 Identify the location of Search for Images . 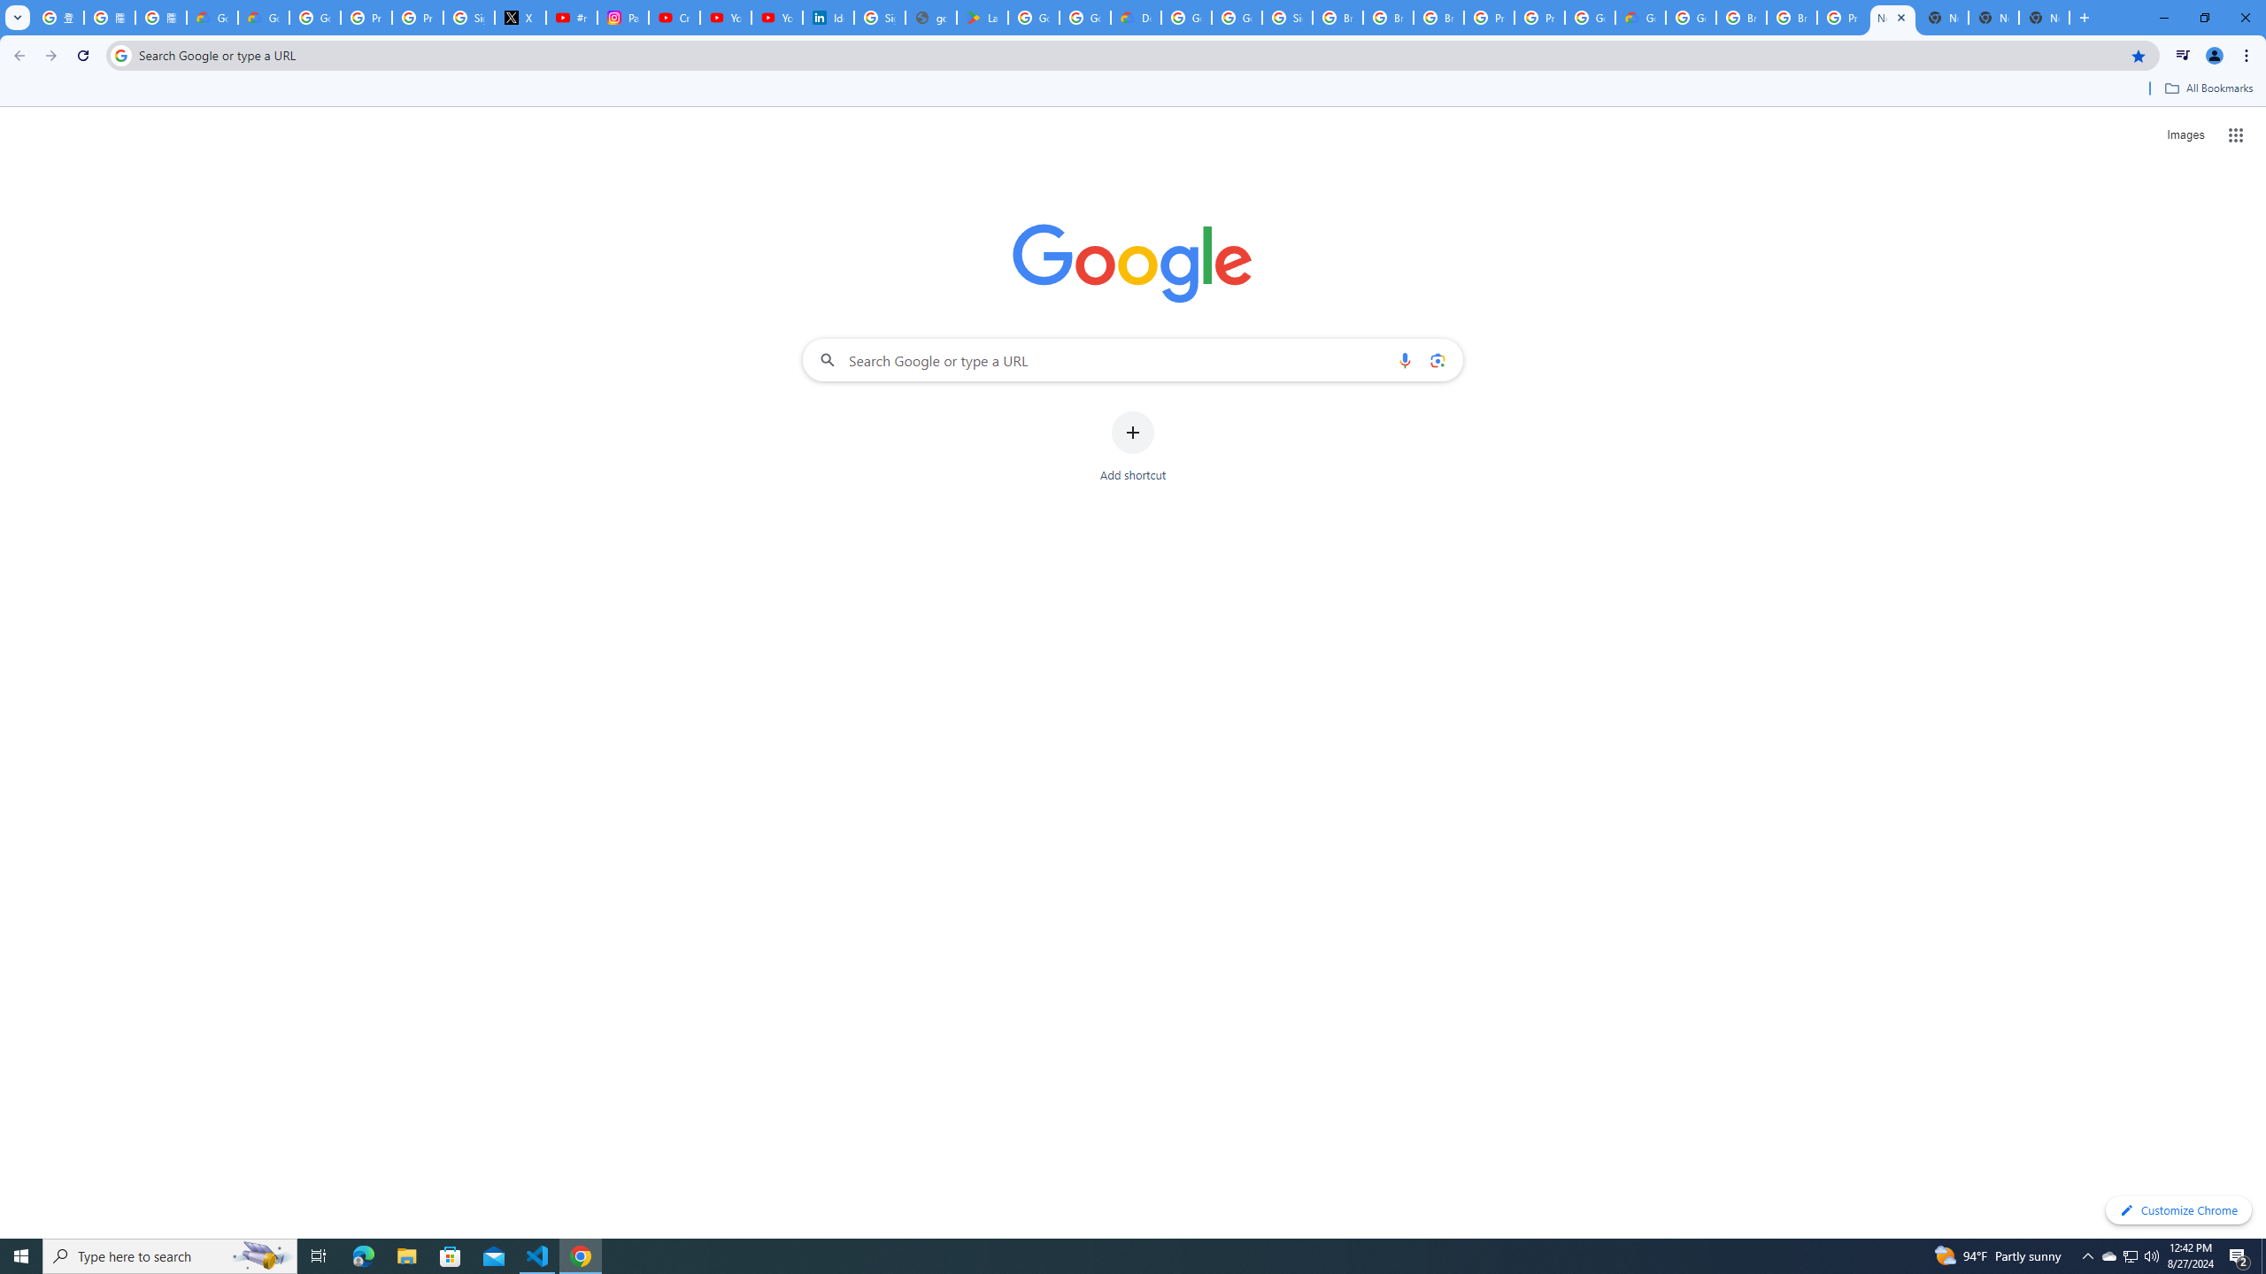
(2185, 135).